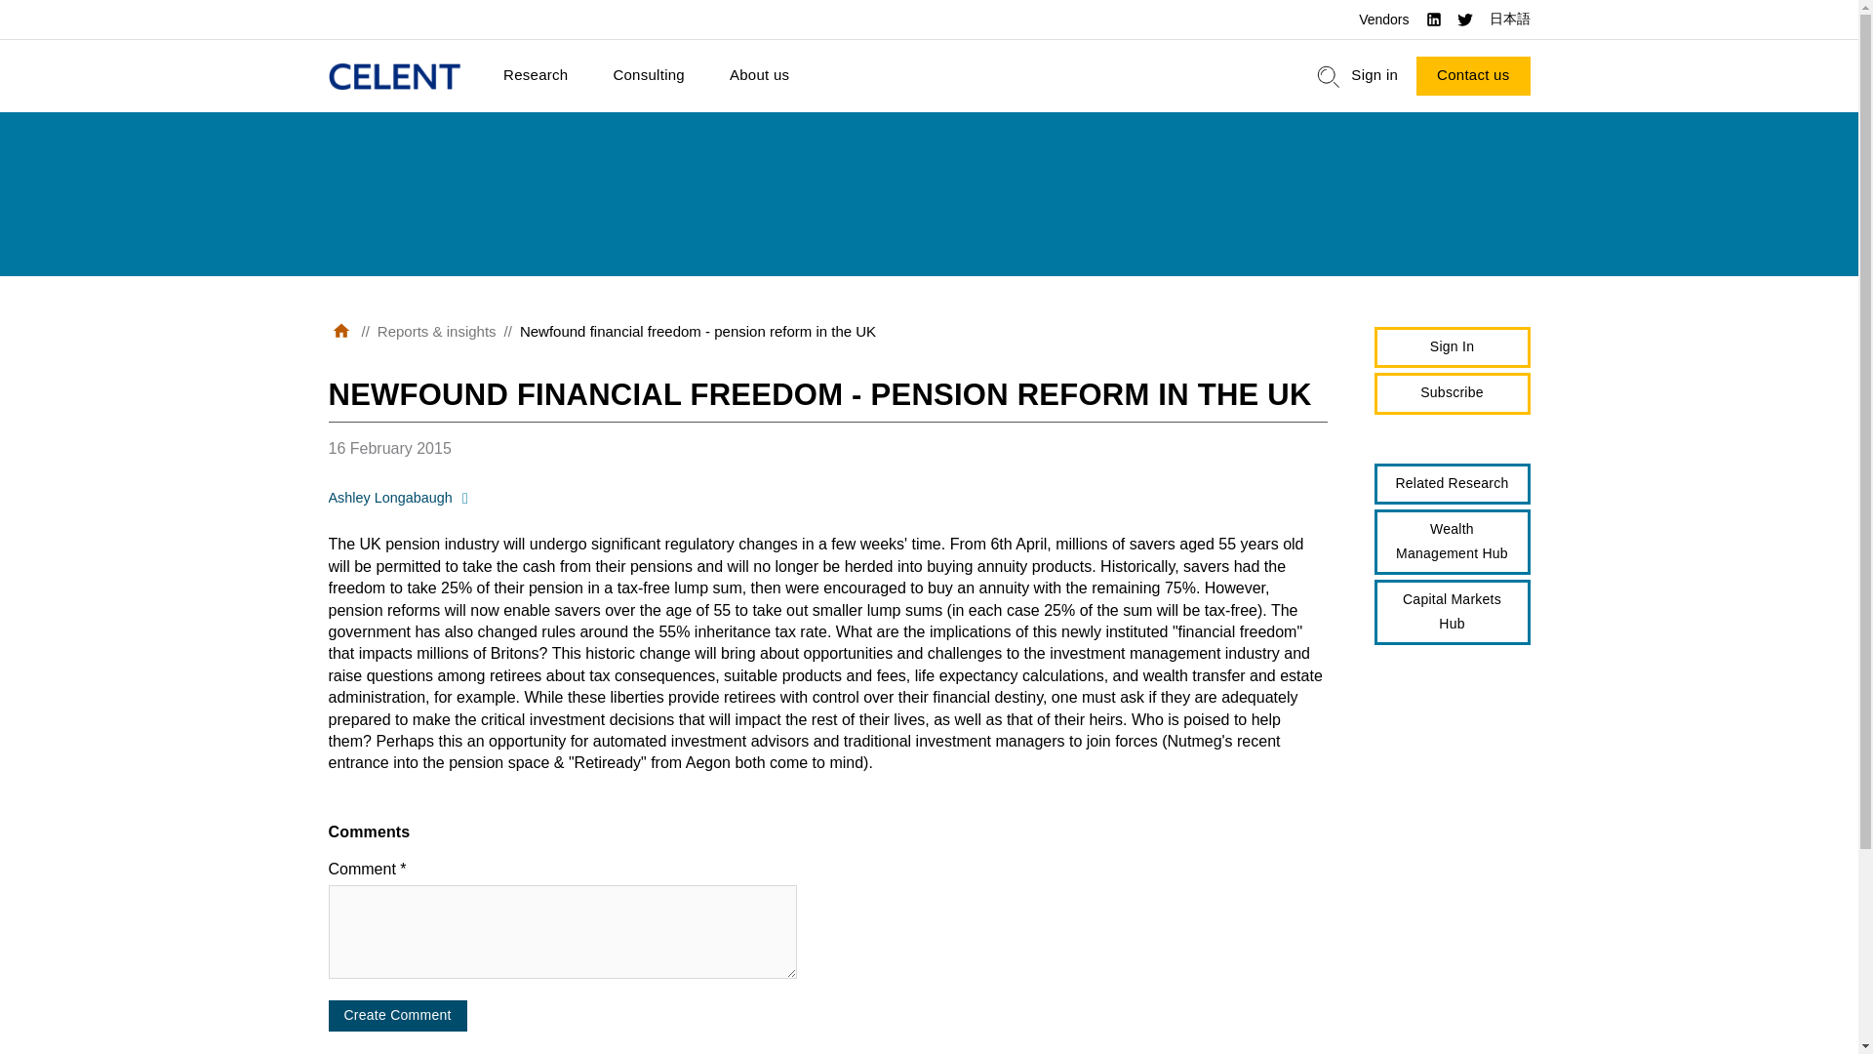 The image size is (1873, 1054). What do you see at coordinates (535, 76) in the screenshot?
I see `Research` at bounding box center [535, 76].